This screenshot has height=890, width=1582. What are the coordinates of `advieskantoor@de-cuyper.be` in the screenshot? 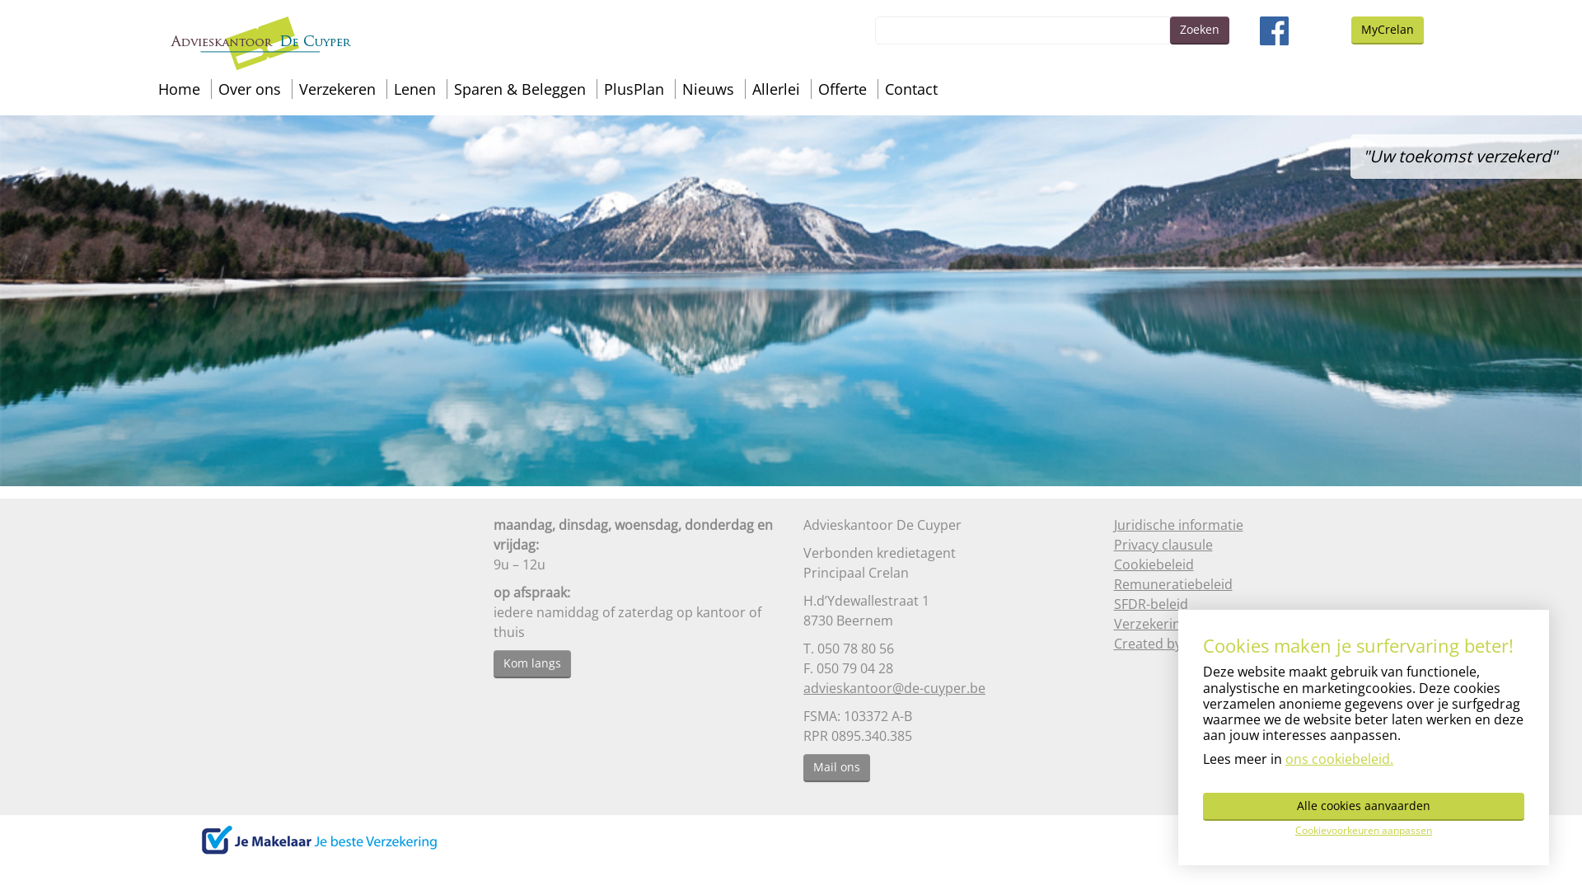 It's located at (895, 688).